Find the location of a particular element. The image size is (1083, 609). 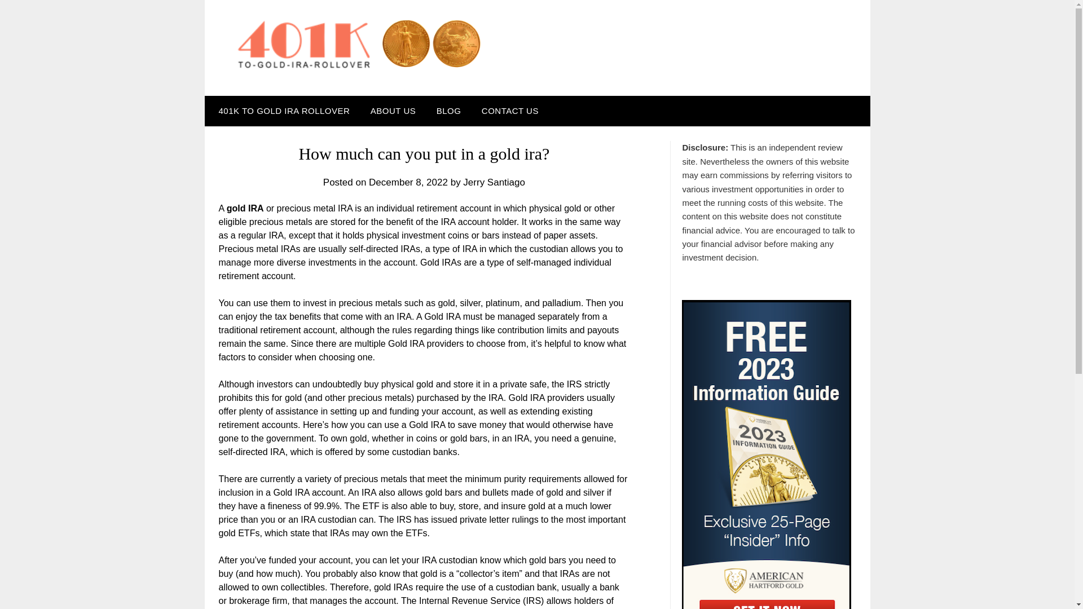

ABOUT US is located at coordinates (393, 111).